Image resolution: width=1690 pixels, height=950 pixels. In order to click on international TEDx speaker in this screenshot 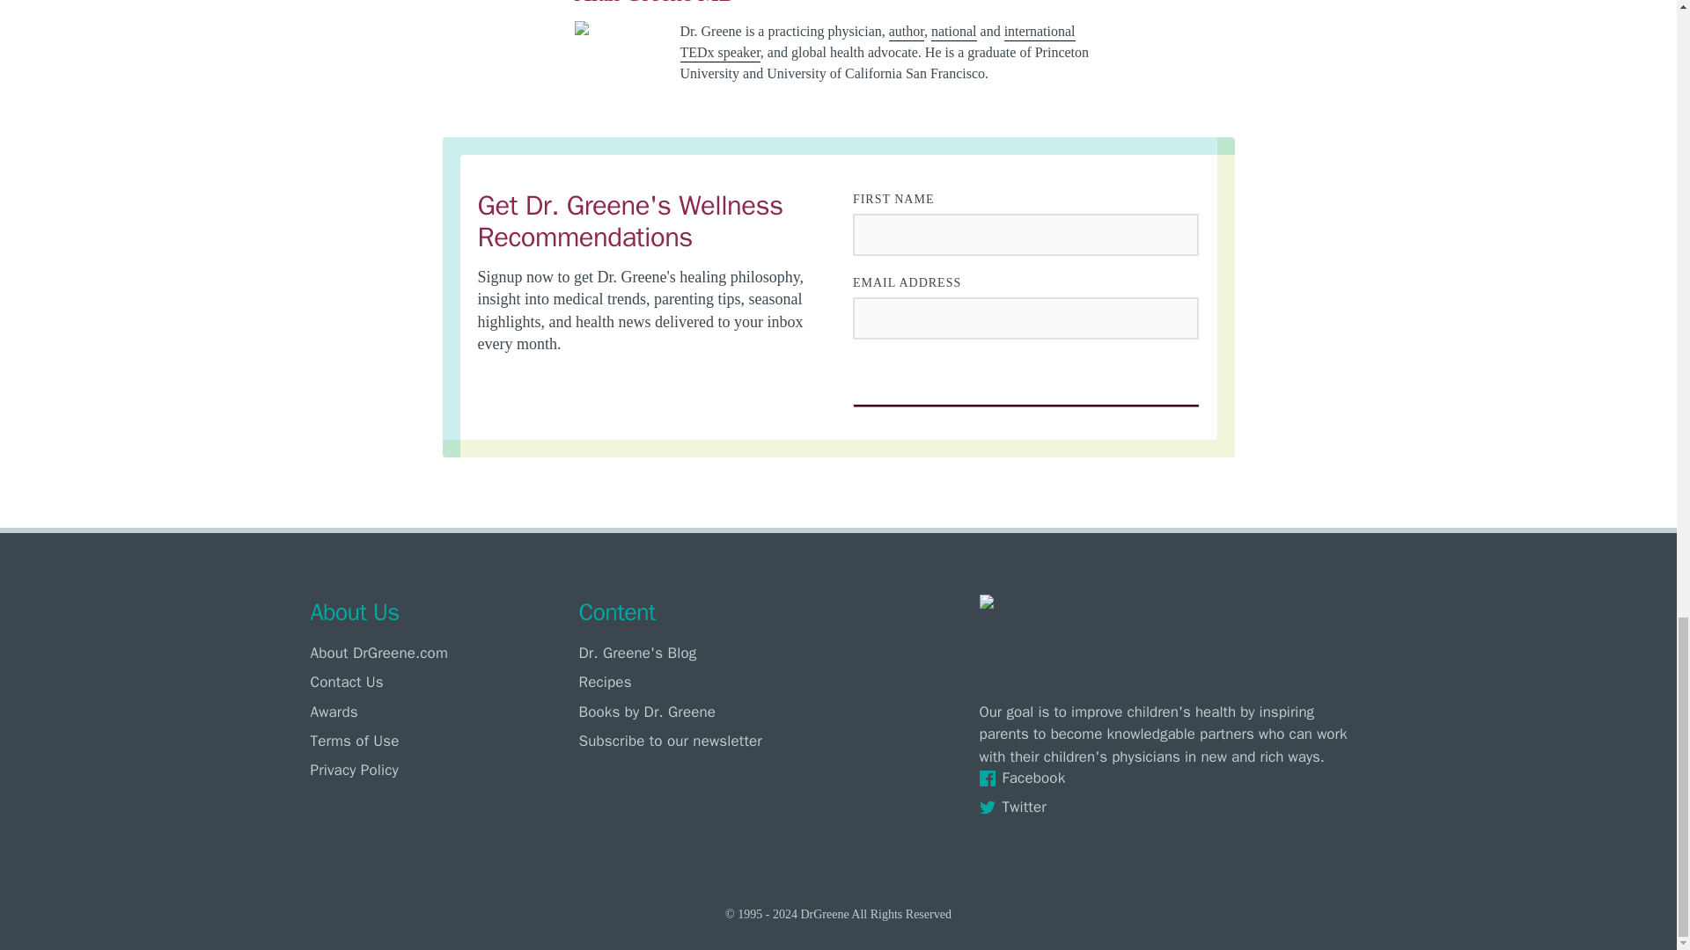, I will do `click(877, 43)`.